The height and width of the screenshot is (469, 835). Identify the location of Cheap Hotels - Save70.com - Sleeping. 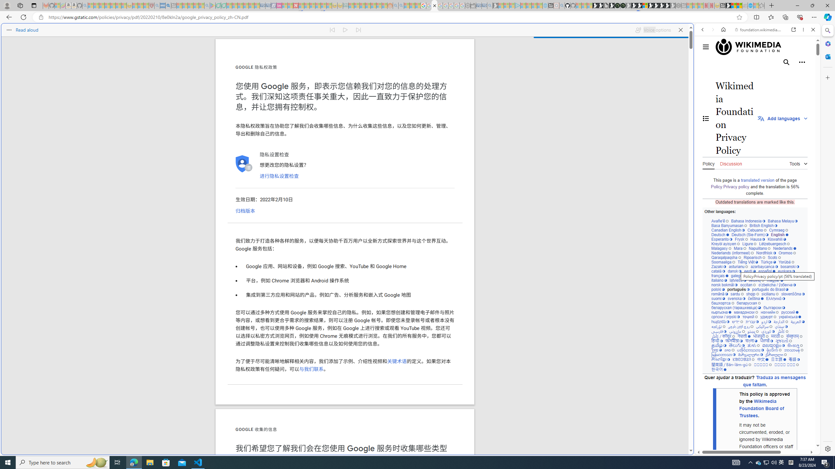
(268, 6).